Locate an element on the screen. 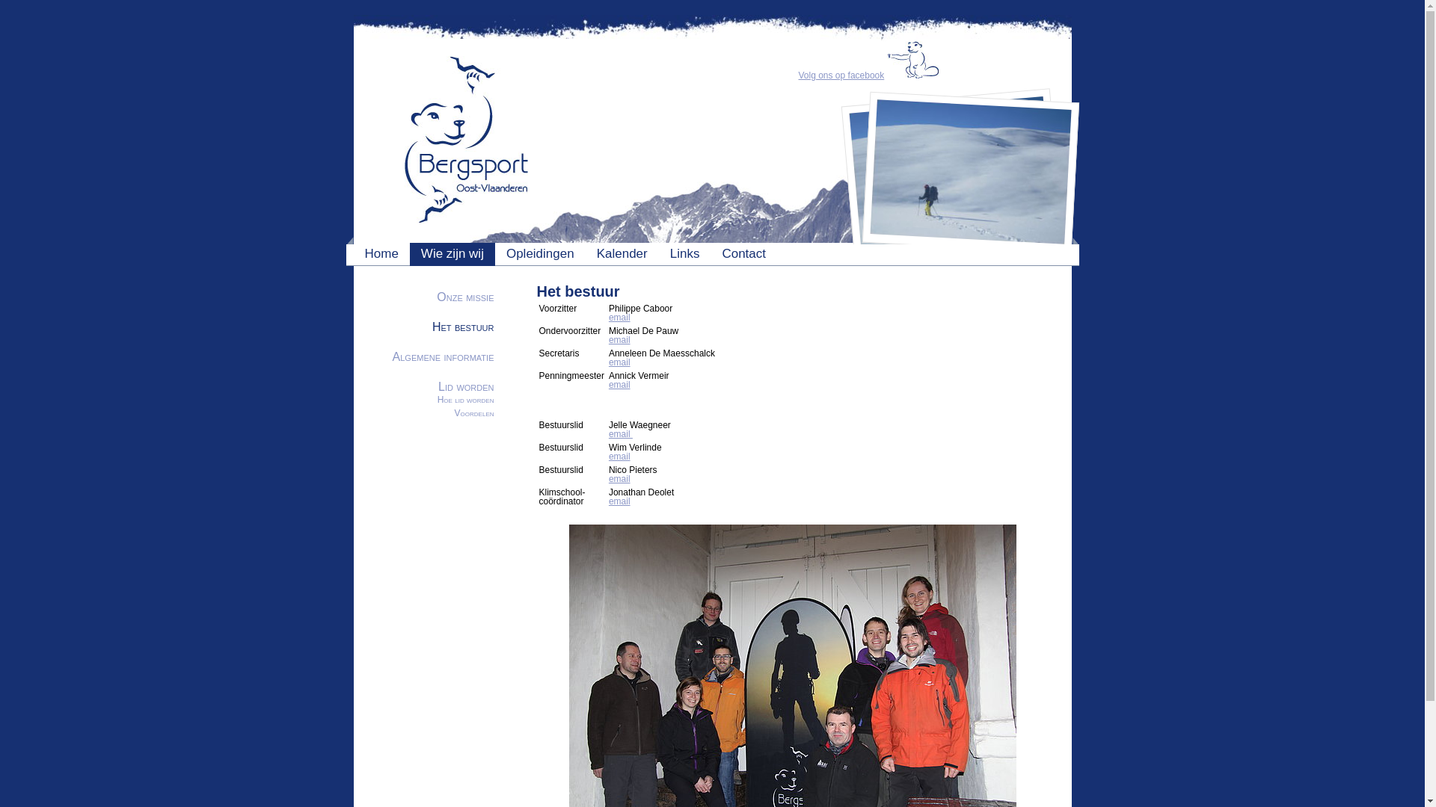  Wie zijn wij is located at coordinates (452, 254).